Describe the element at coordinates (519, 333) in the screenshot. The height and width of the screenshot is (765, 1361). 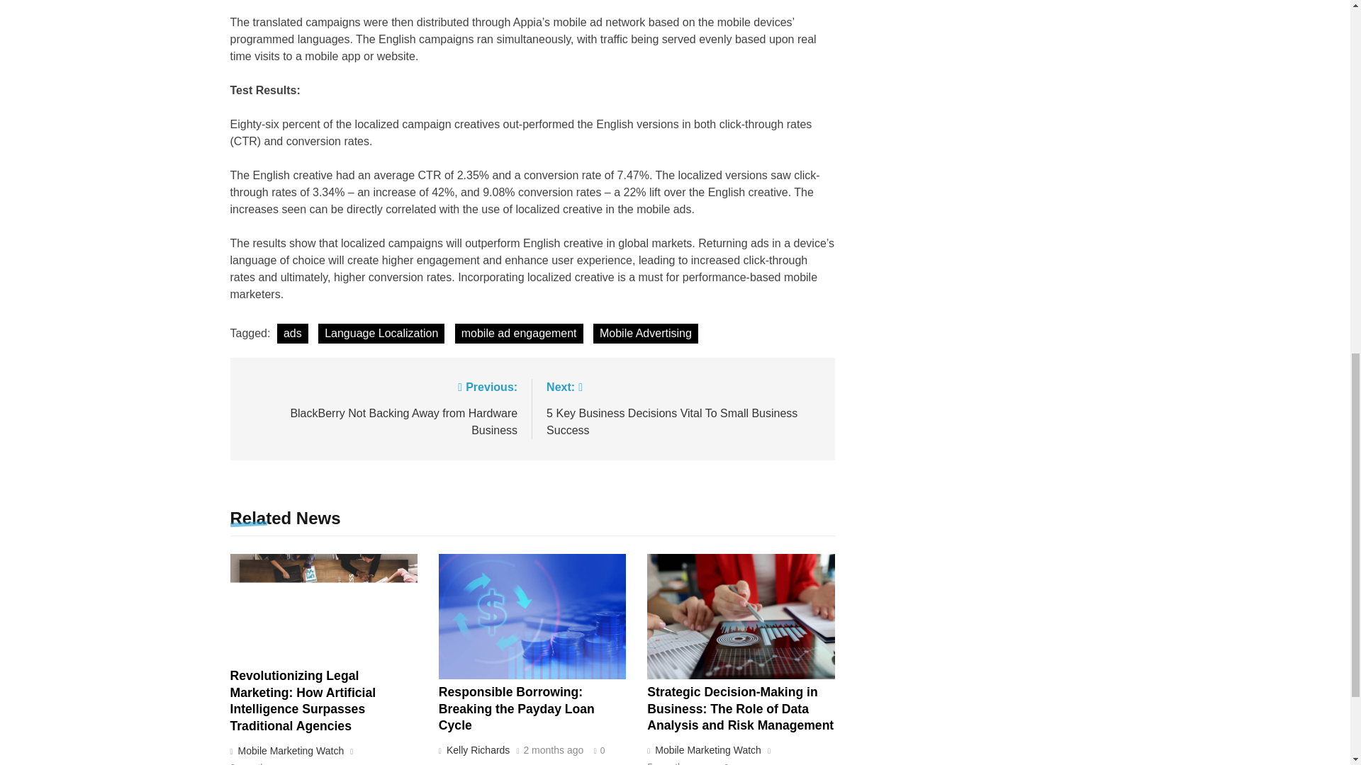
I see `mobile ad engagement` at that location.